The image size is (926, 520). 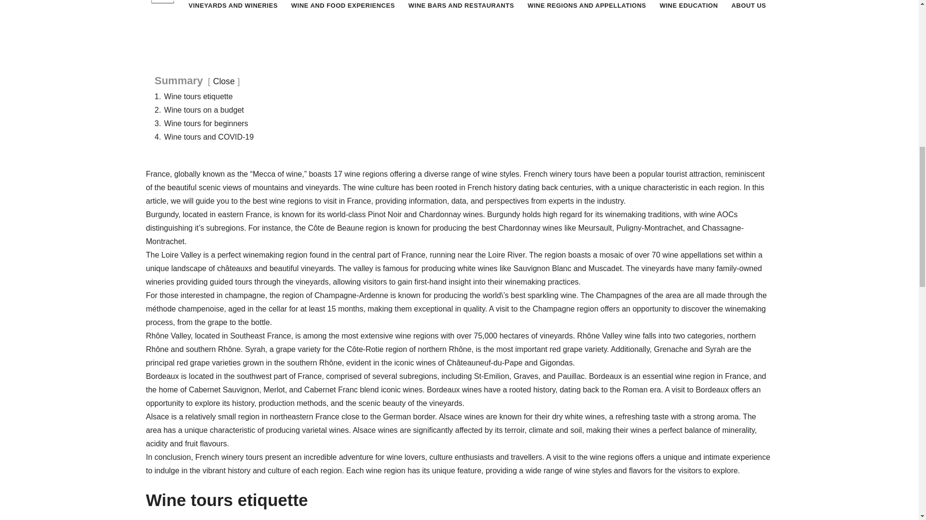 What do you see at coordinates (201, 123) in the screenshot?
I see `3. Wine tours for beginners` at bounding box center [201, 123].